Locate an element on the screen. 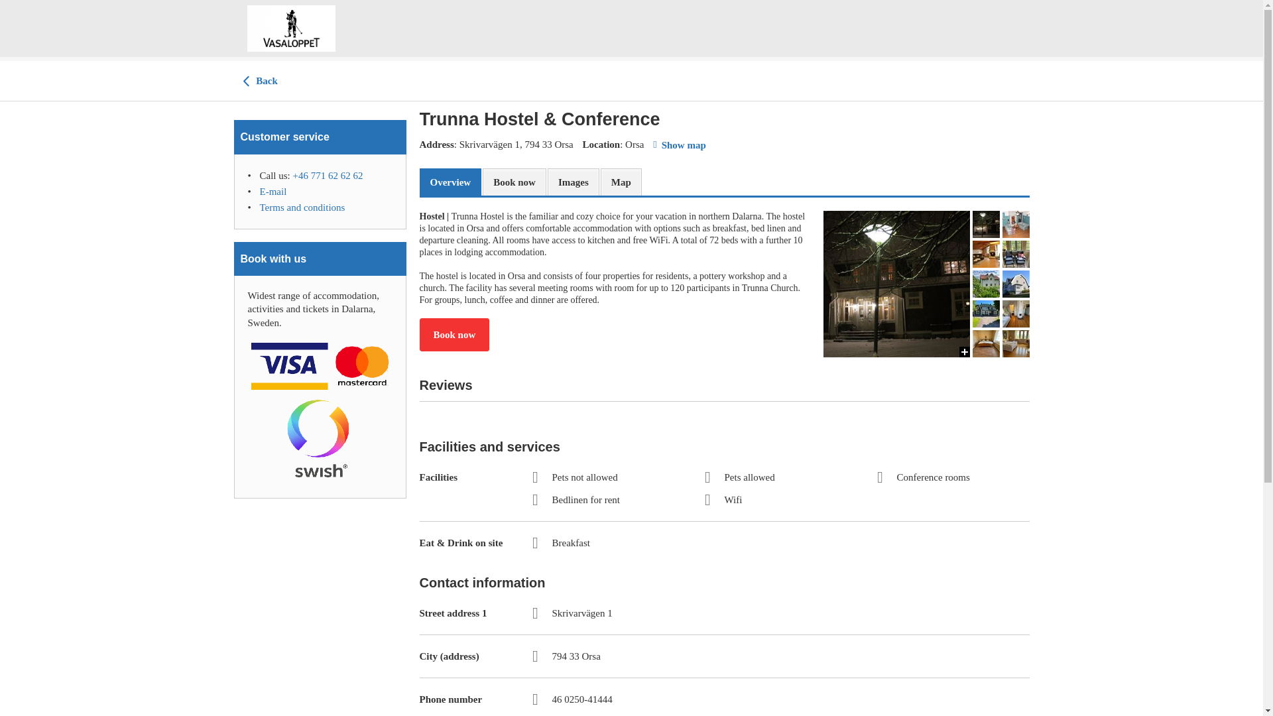 The width and height of the screenshot is (1273, 716).   Back is located at coordinates (259, 81).